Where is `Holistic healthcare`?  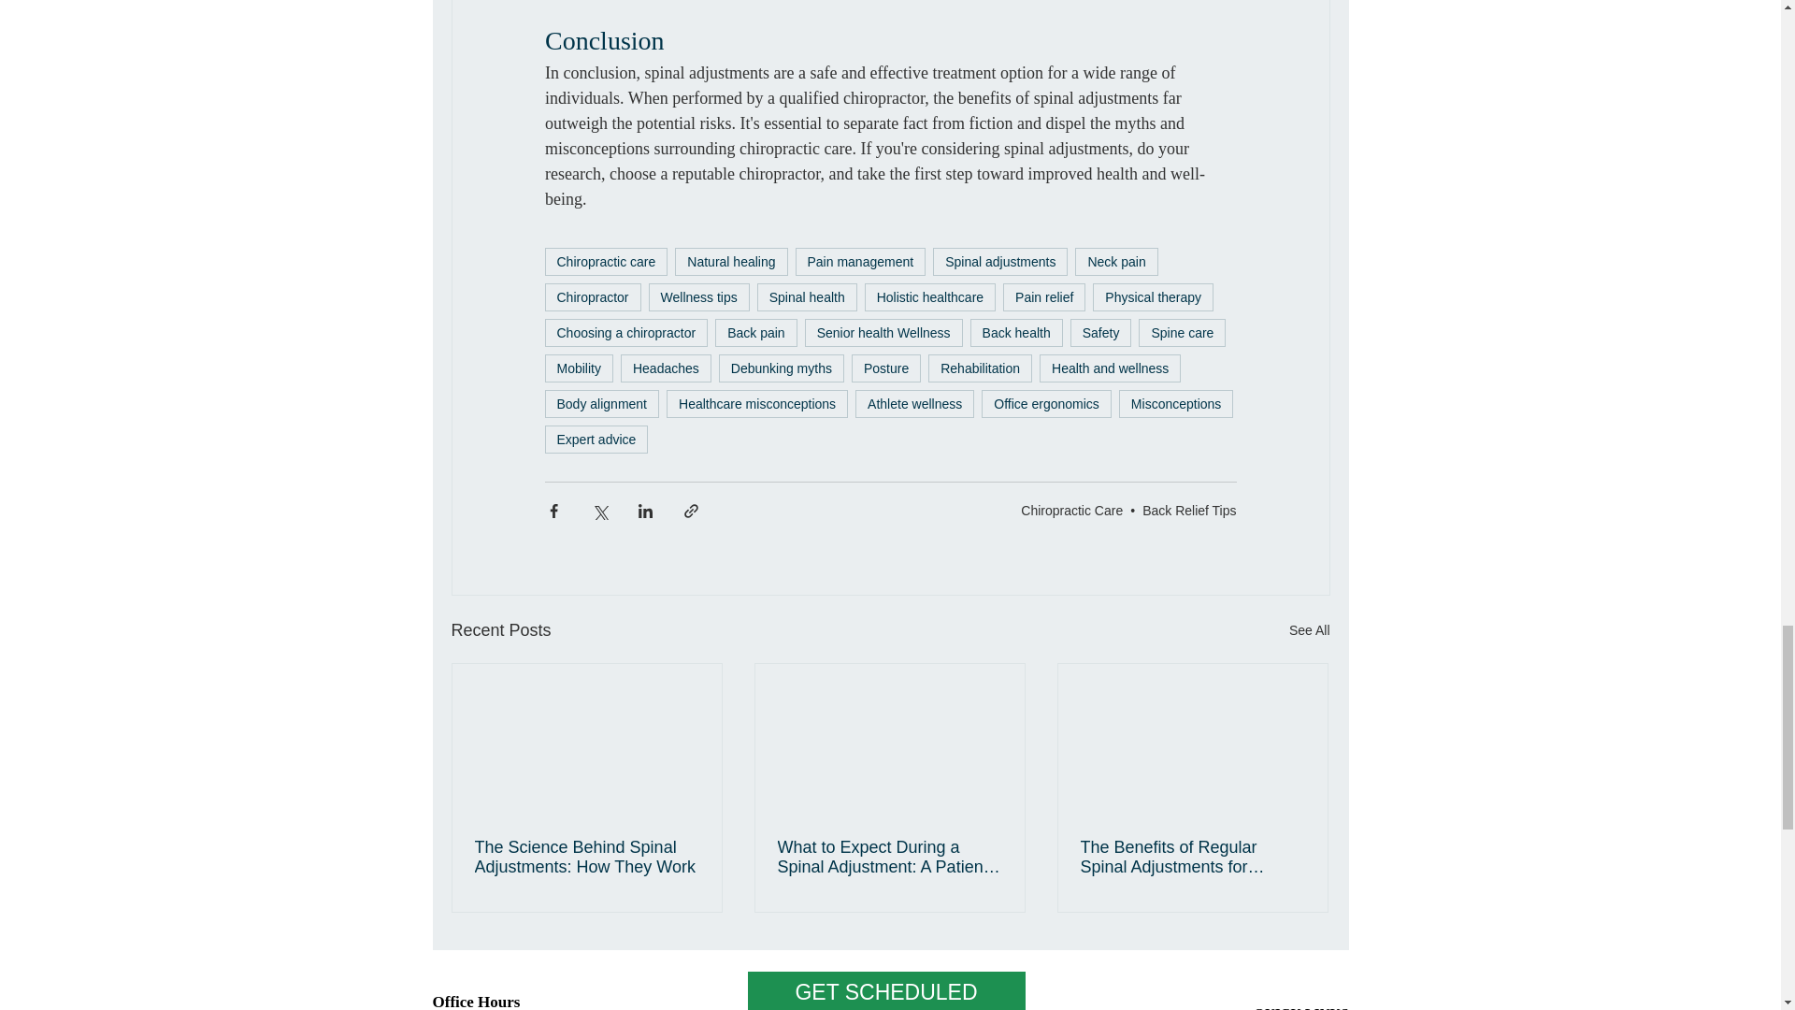 Holistic healthcare is located at coordinates (930, 297).